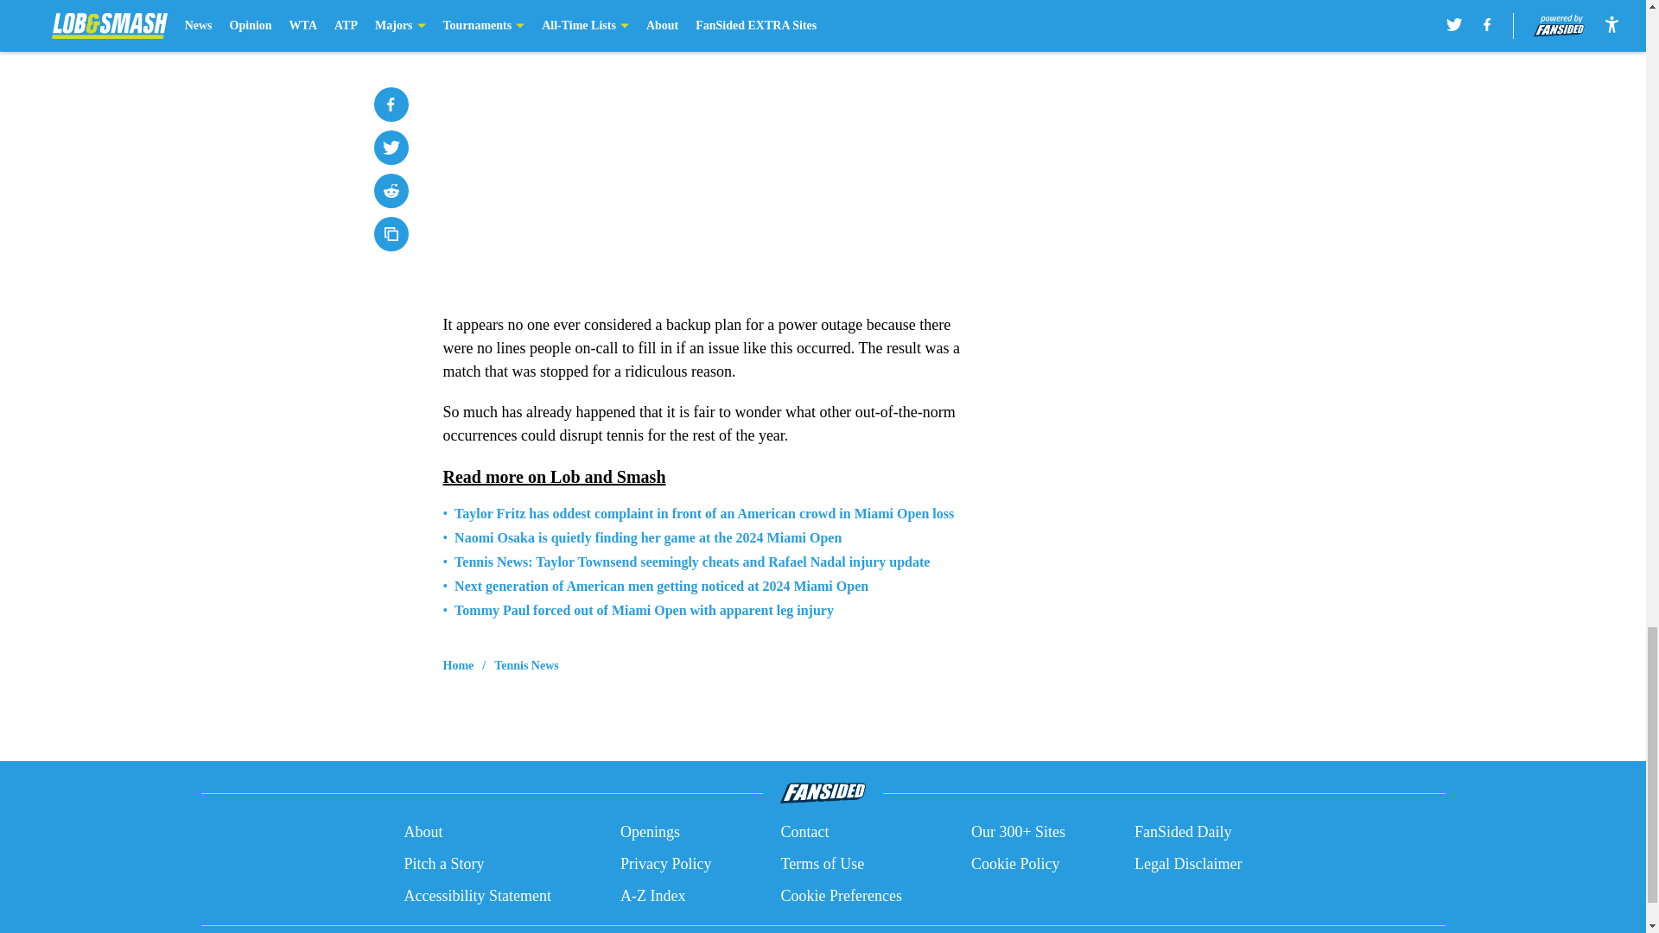 This screenshot has width=1659, height=933. Describe the element at coordinates (650, 833) in the screenshot. I see `Openings` at that location.